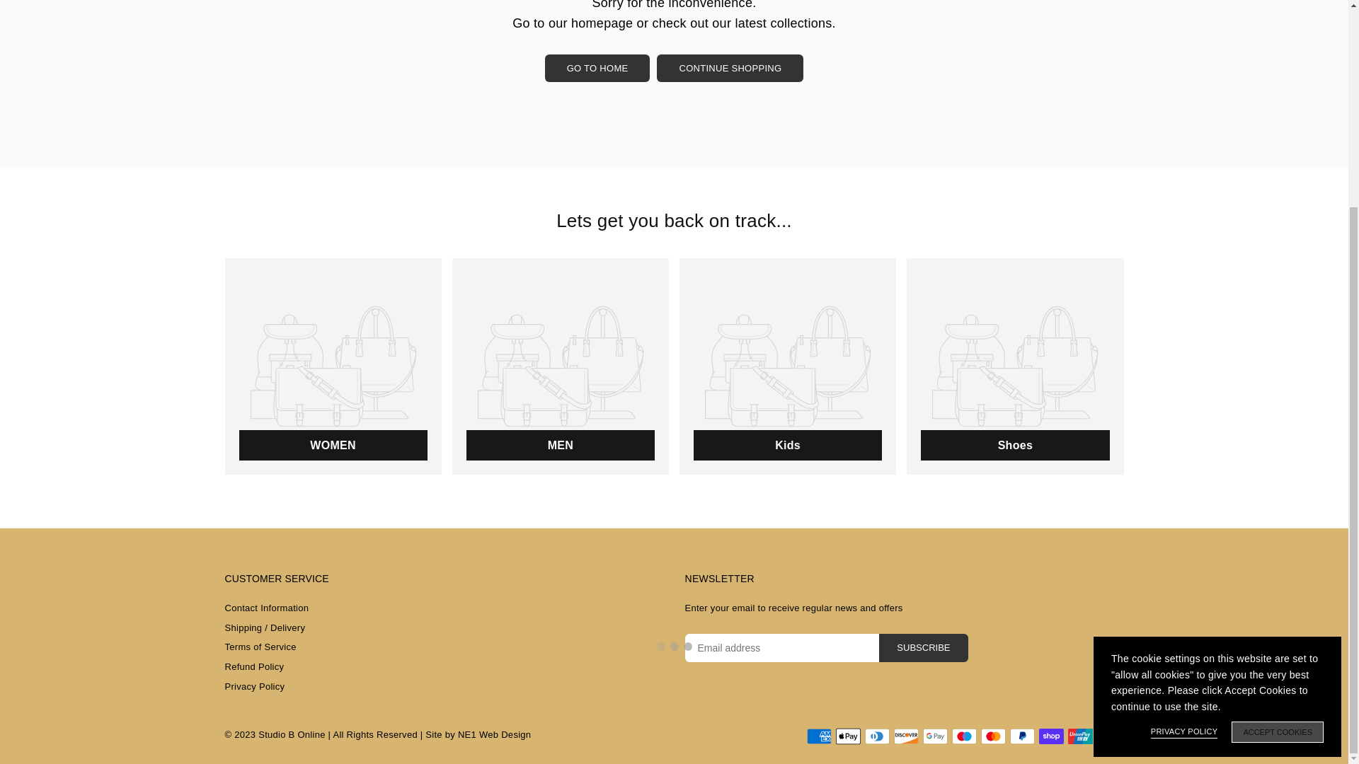 Image resolution: width=1359 pixels, height=764 pixels. I want to click on Shop Pay, so click(1052, 736).